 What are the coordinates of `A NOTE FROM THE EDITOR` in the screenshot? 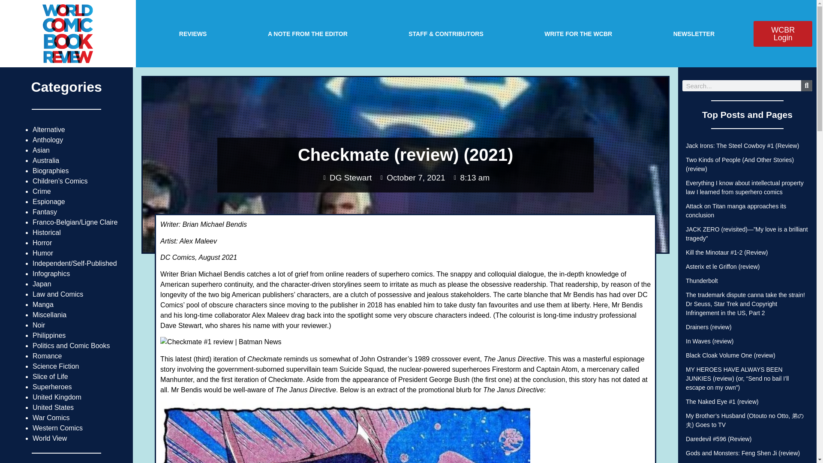 It's located at (308, 33).